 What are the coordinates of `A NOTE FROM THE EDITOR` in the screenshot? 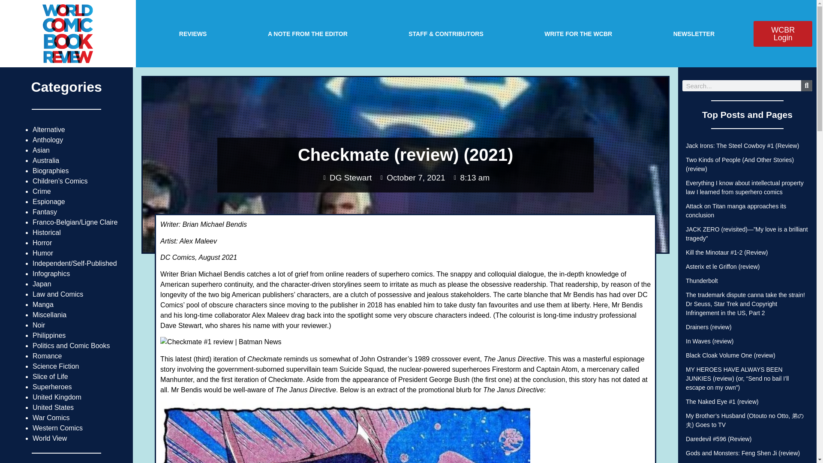 It's located at (308, 33).